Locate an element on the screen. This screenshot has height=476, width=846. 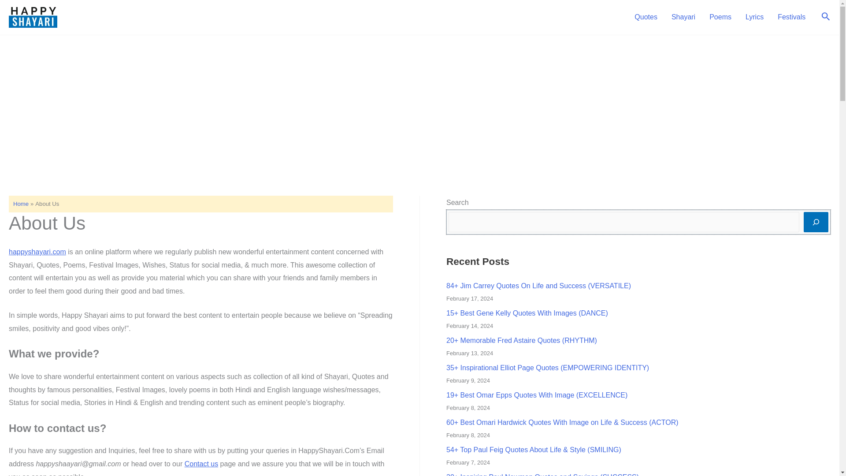
Festivals is located at coordinates (791, 17).